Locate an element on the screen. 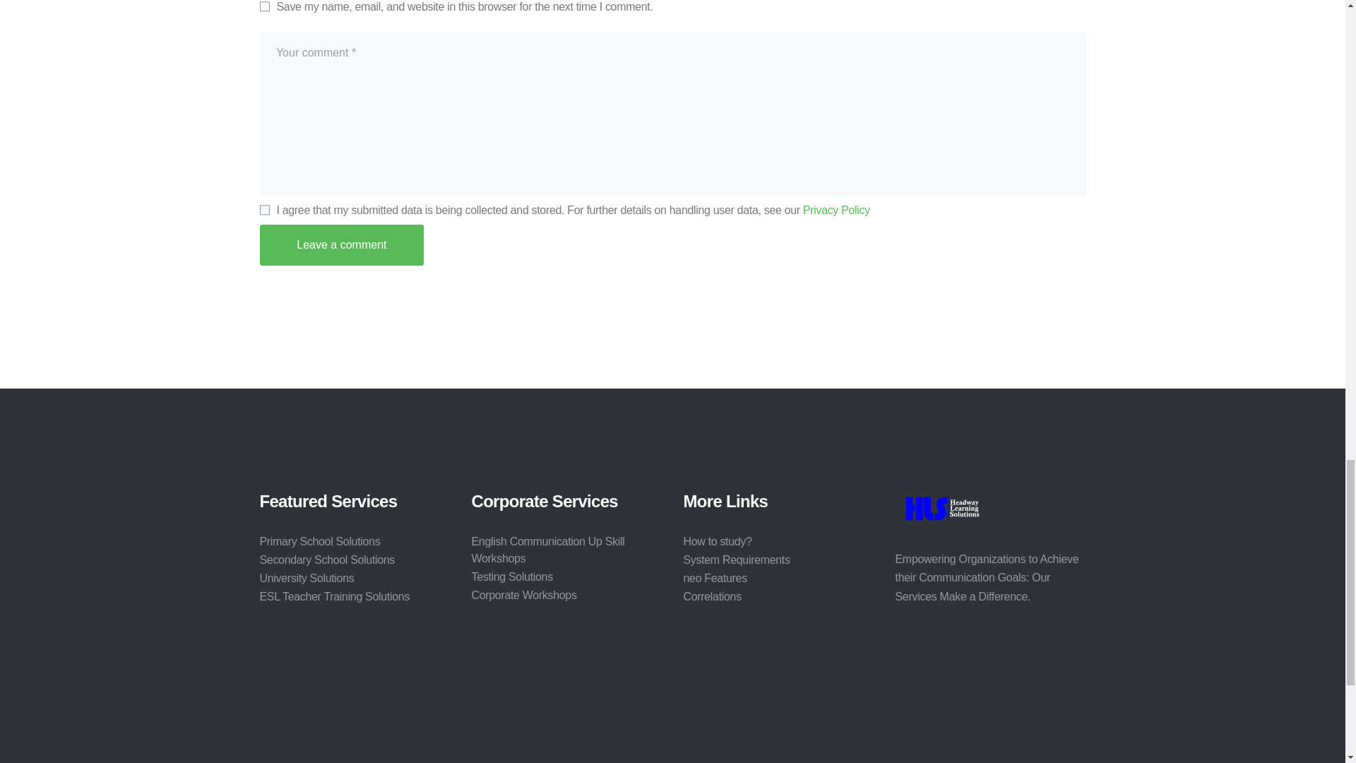 The image size is (1356, 763). Leave a comment is located at coordinates (342, 244).